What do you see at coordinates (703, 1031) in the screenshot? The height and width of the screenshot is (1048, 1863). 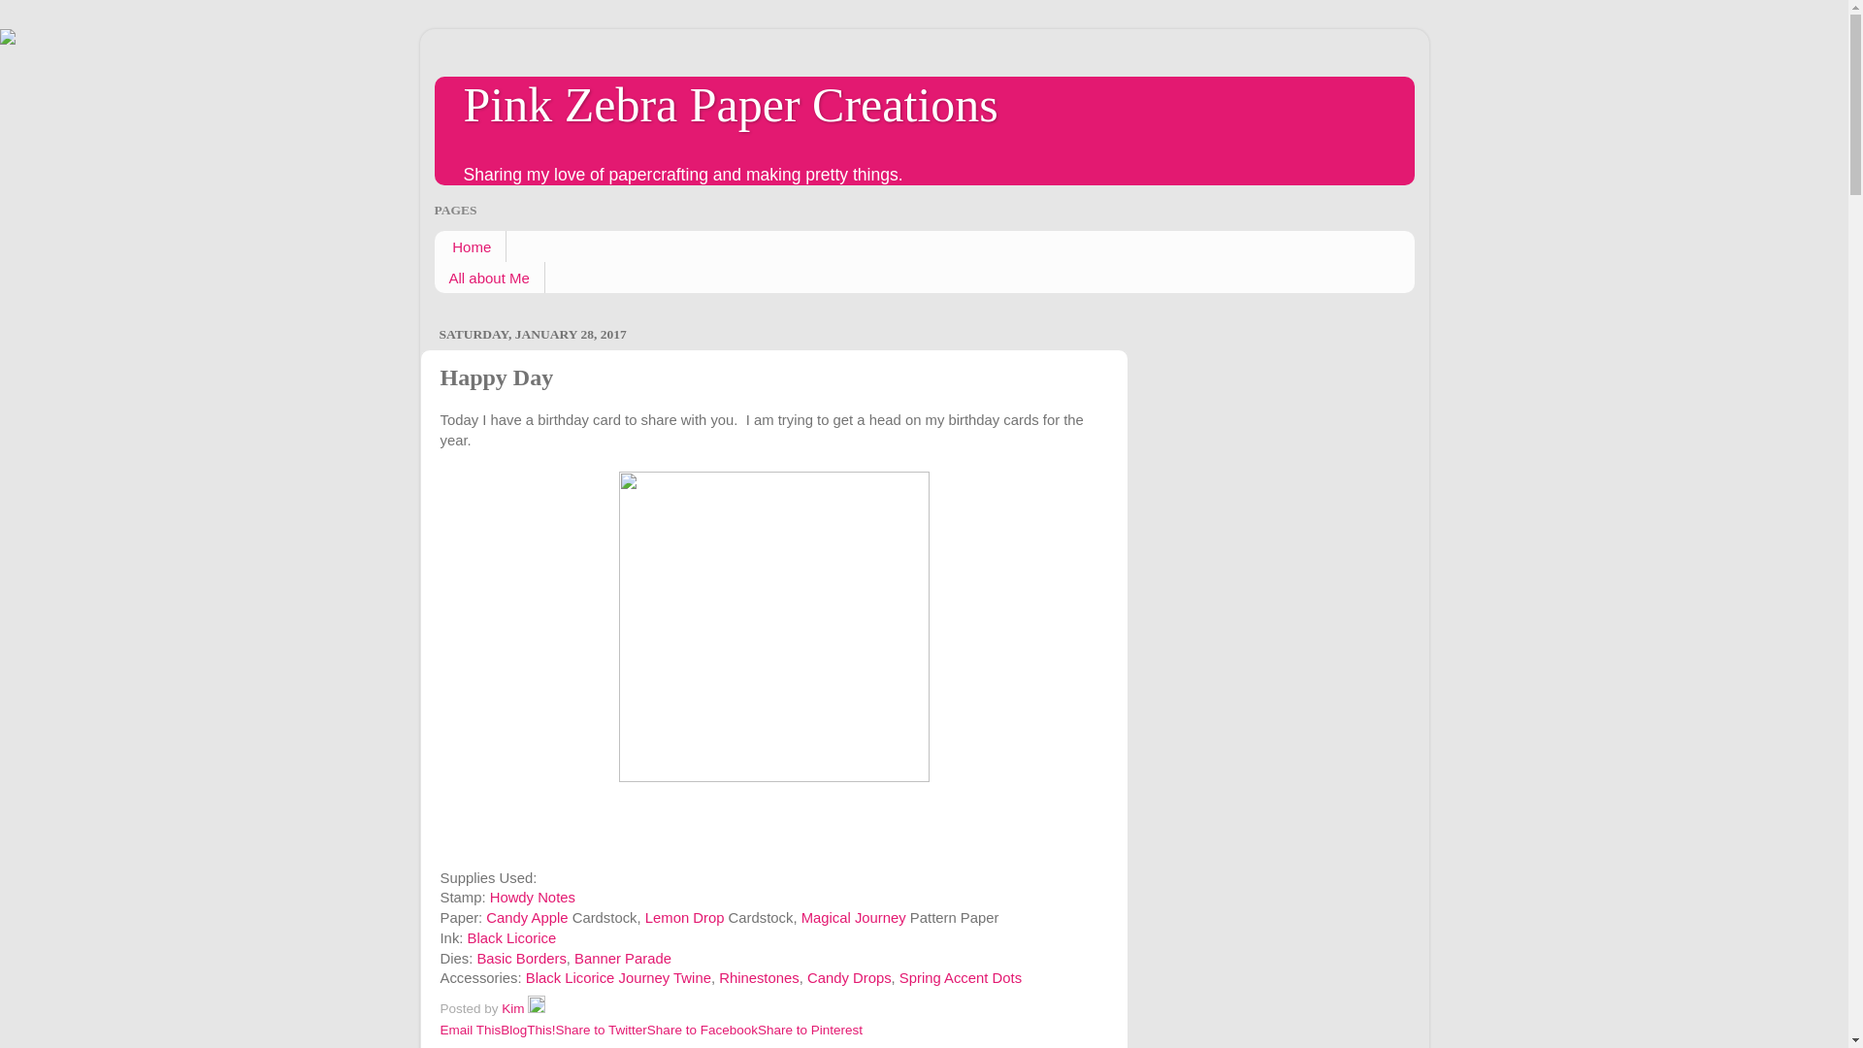 I see `Share to Facebook` at bounding box center [703, 1031].